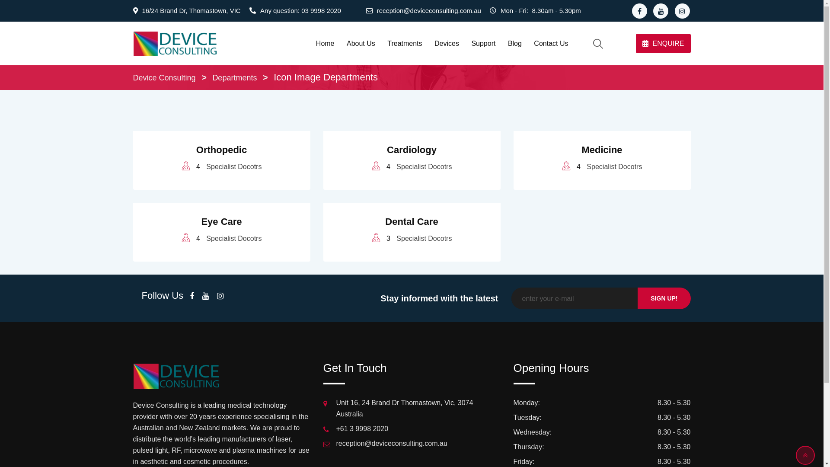  What do you see at coordinates (663, 43) in the screenshot?
I see `ENQUIRE` at bounding box center [663, 43].